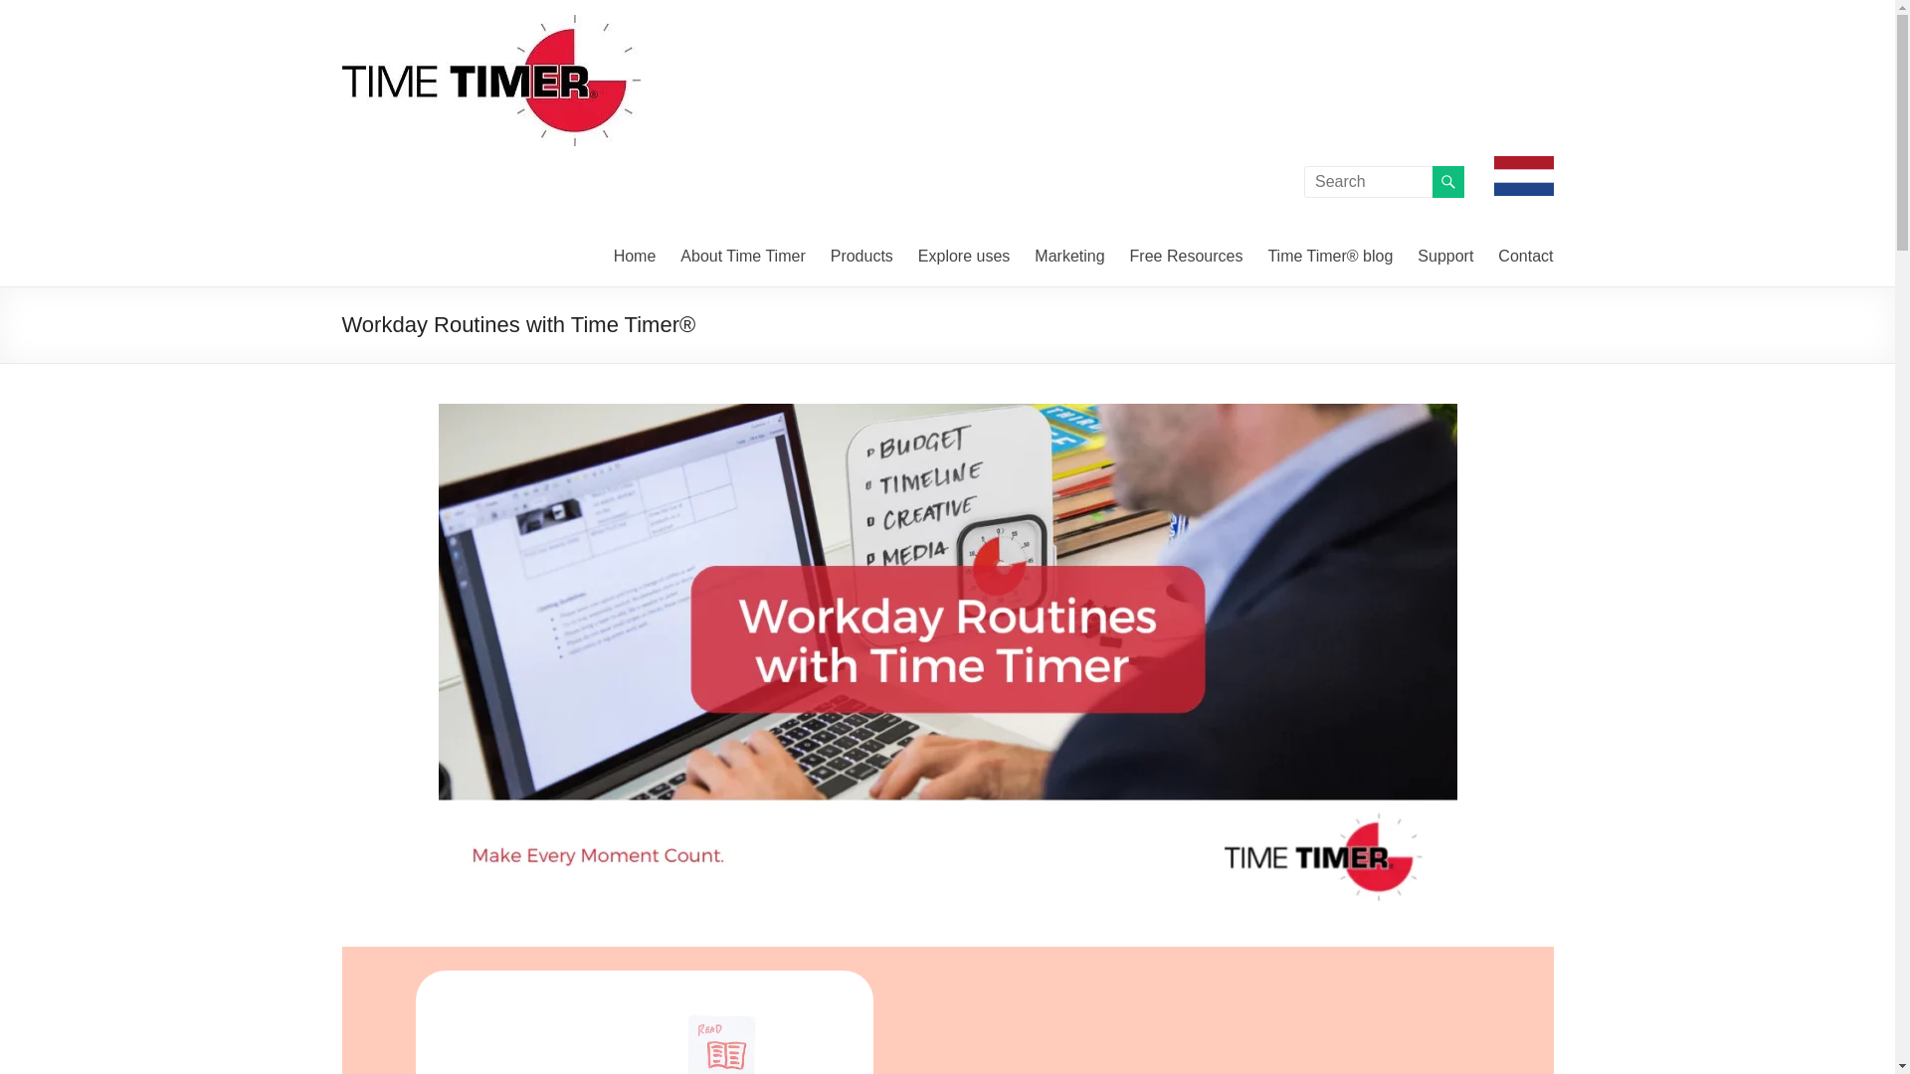 The height and width of the screenshot is (1074, 1910). Describe the element at coordinates (1524, 257) in the screenshot. I see `Contact` at that location.